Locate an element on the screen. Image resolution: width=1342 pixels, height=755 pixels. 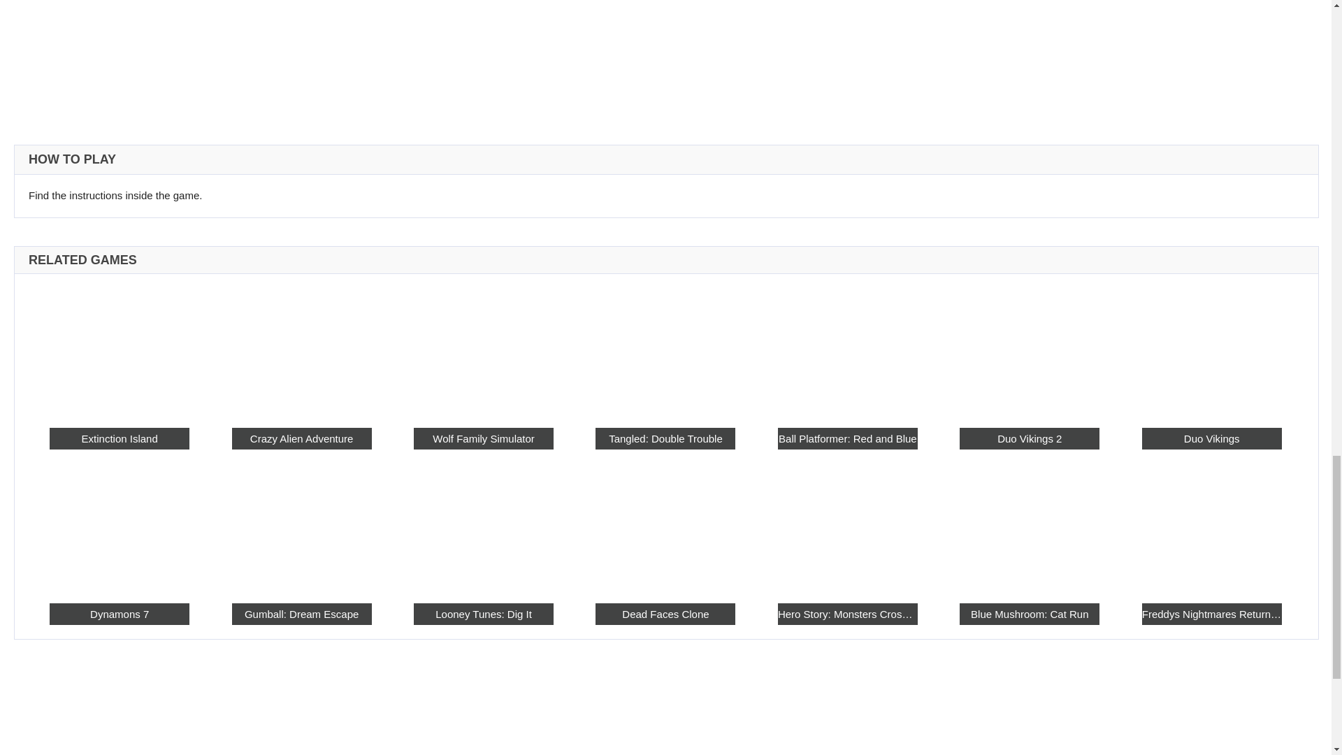
Crazy Alien Adventure is located at coordinates (463, 331).